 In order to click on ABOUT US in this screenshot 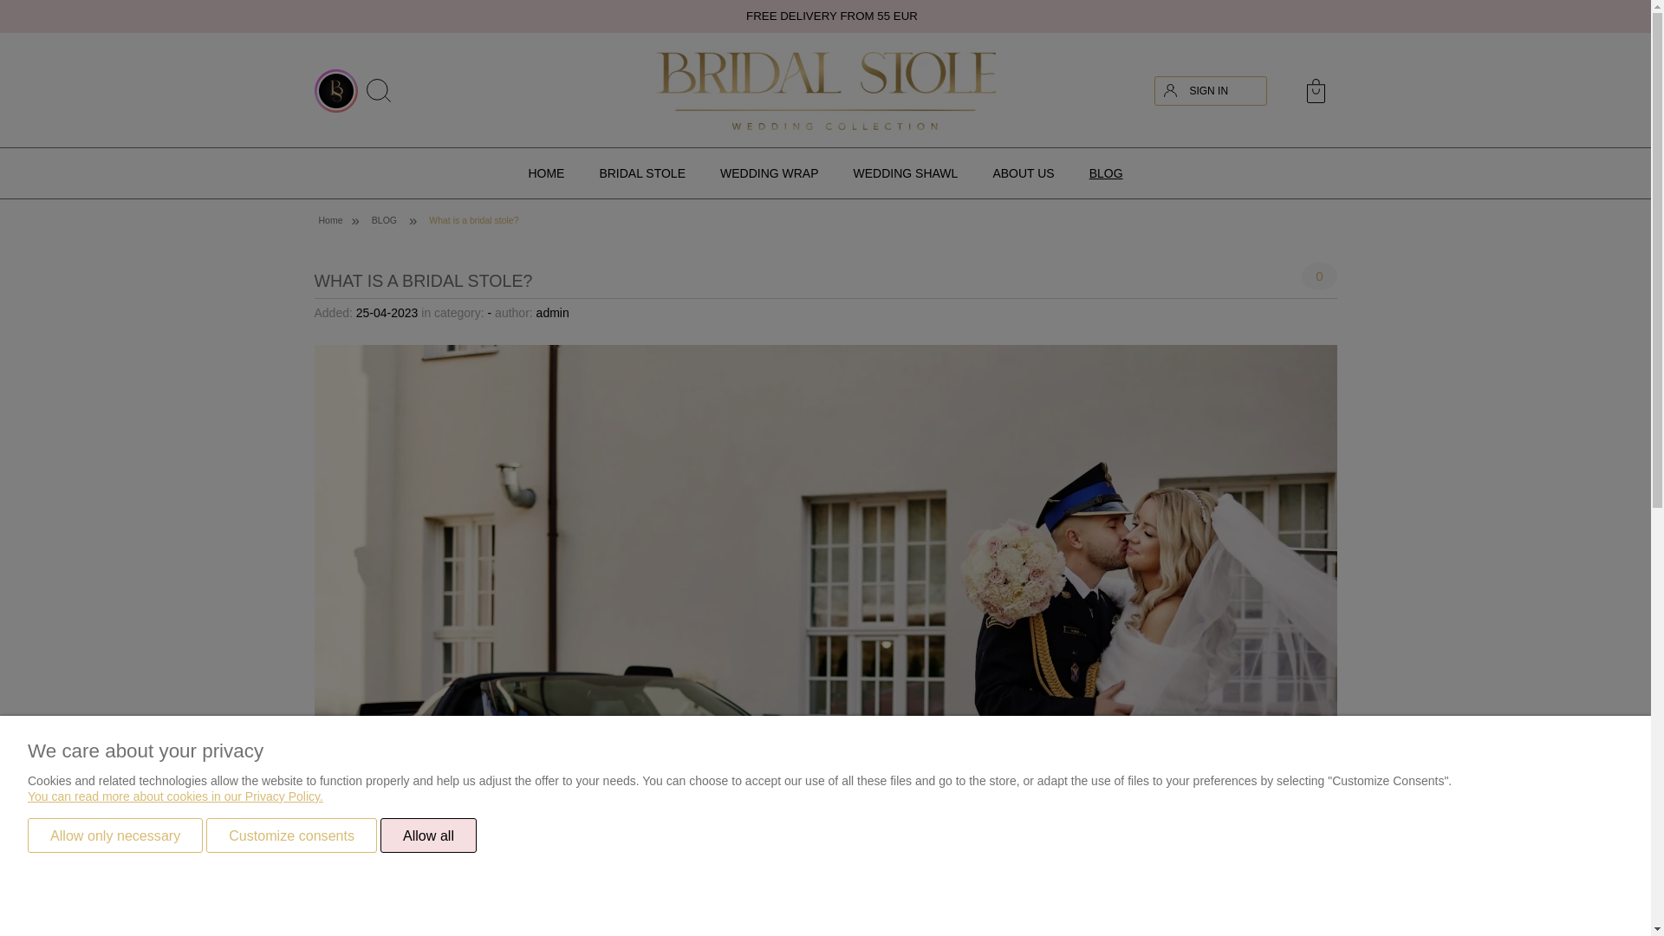, I will do `click(1023, 172)`.